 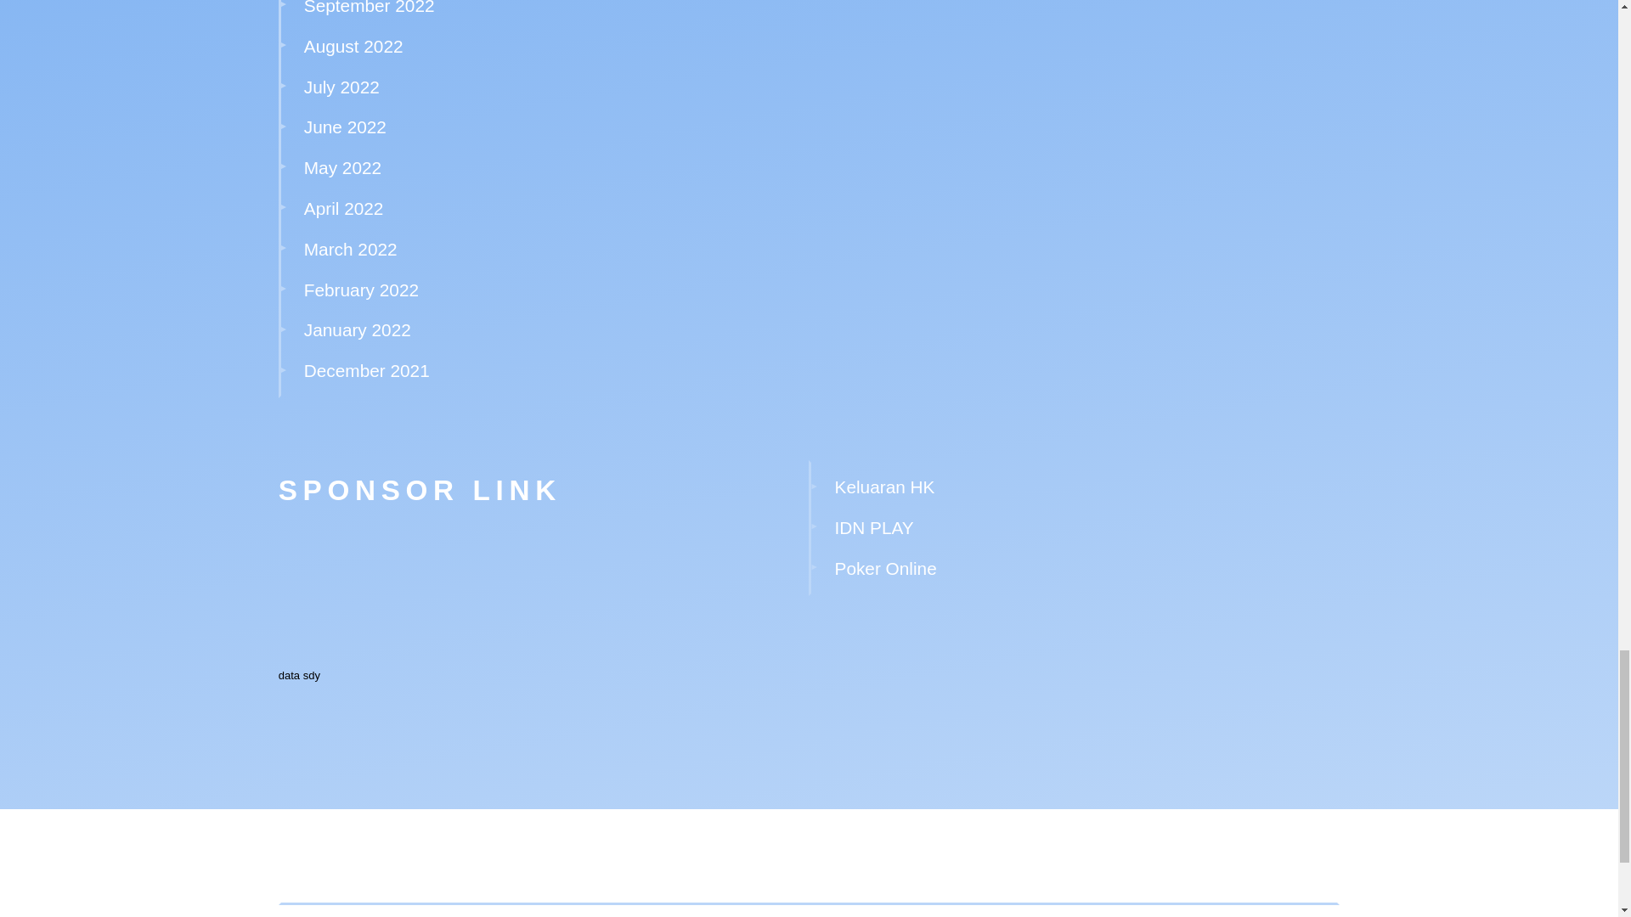 What do you see at coordinates (341, 87) in the screenshot?
I see `July 2022` at bounding box center [341, 87].